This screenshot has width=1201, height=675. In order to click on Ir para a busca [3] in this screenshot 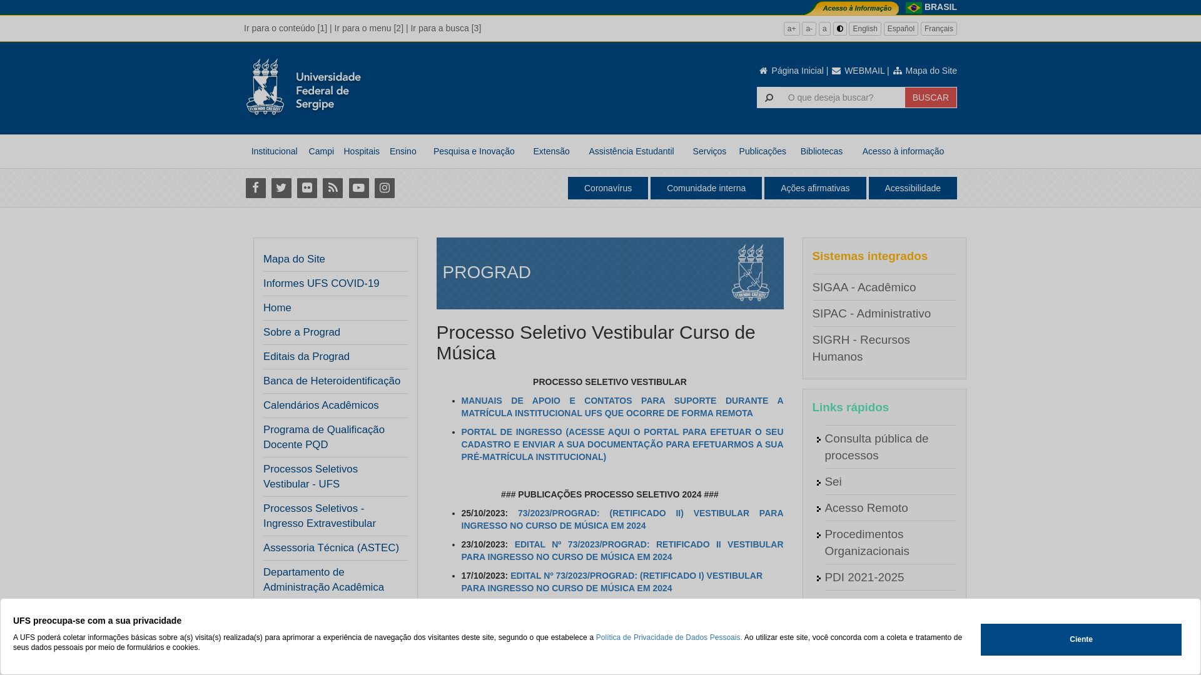, I will do `click(445, 28)`.